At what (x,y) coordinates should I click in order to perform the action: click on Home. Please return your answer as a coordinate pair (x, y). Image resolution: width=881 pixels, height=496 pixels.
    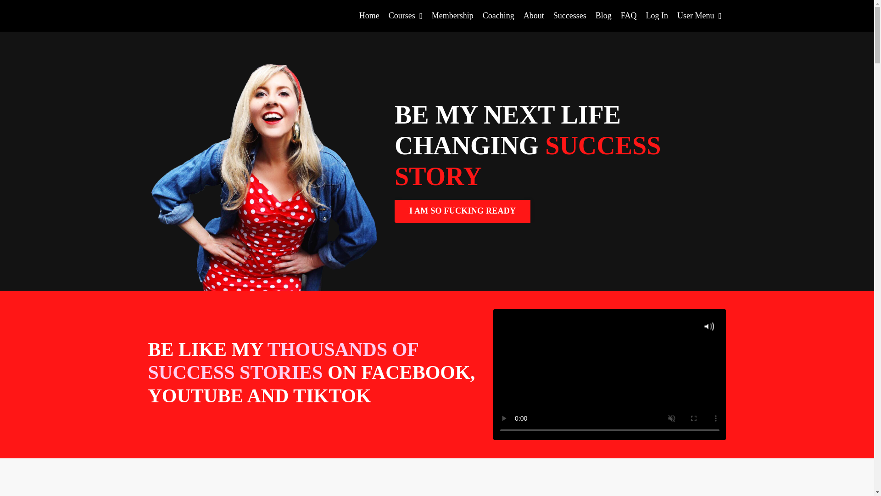
    Looking at the image, I should click on (369, 16).